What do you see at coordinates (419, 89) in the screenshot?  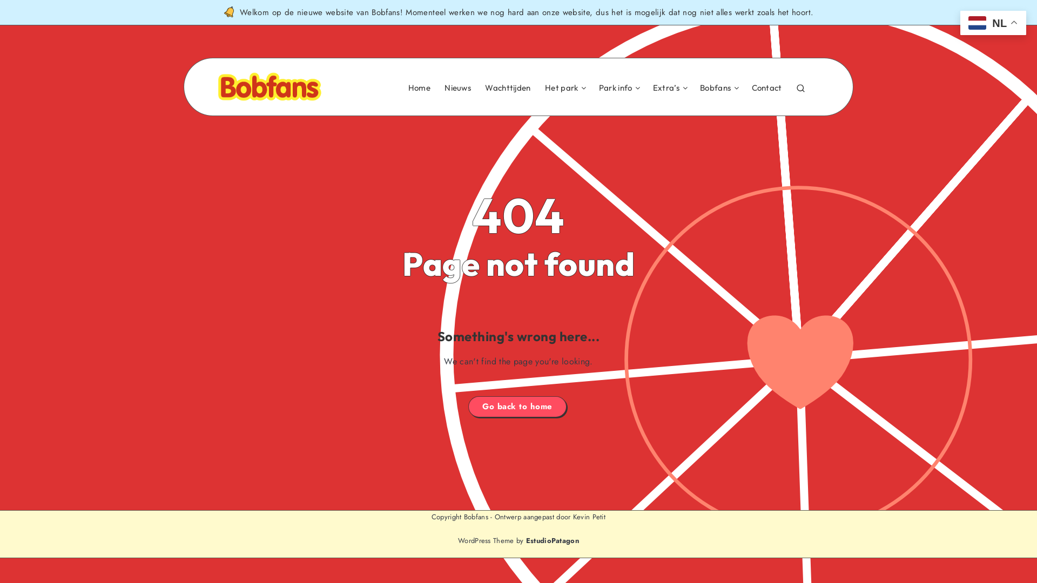 I see `Home` at bounding box center [419, 89].